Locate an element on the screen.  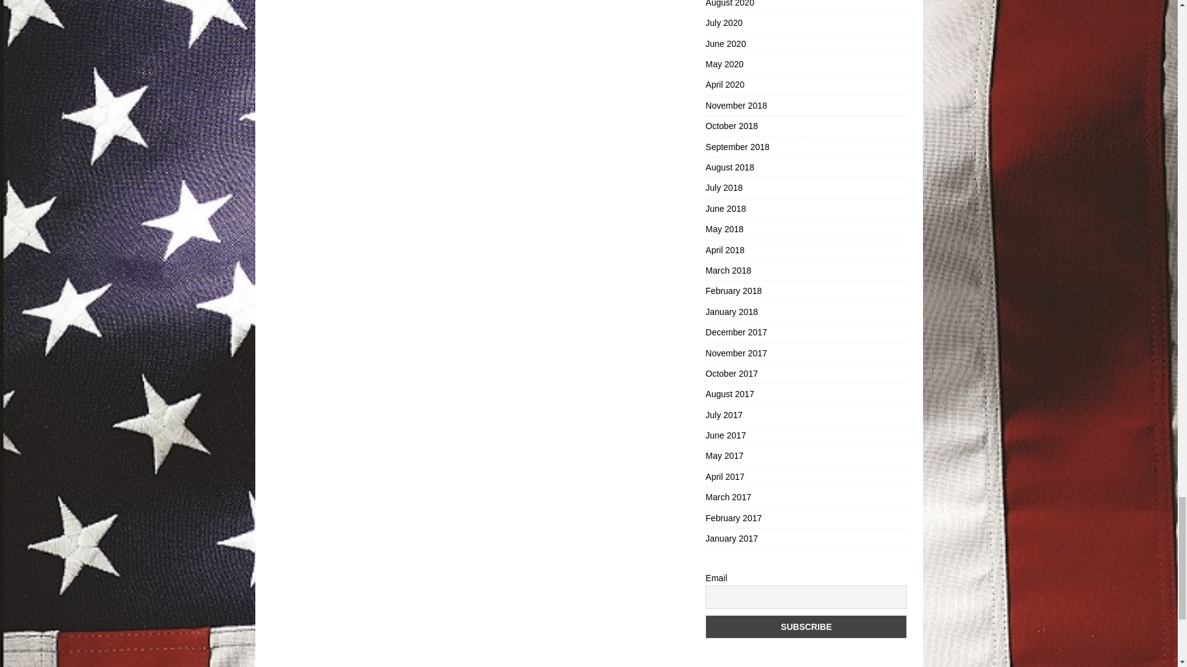
Subscribe is located at coordinates (806, 626).